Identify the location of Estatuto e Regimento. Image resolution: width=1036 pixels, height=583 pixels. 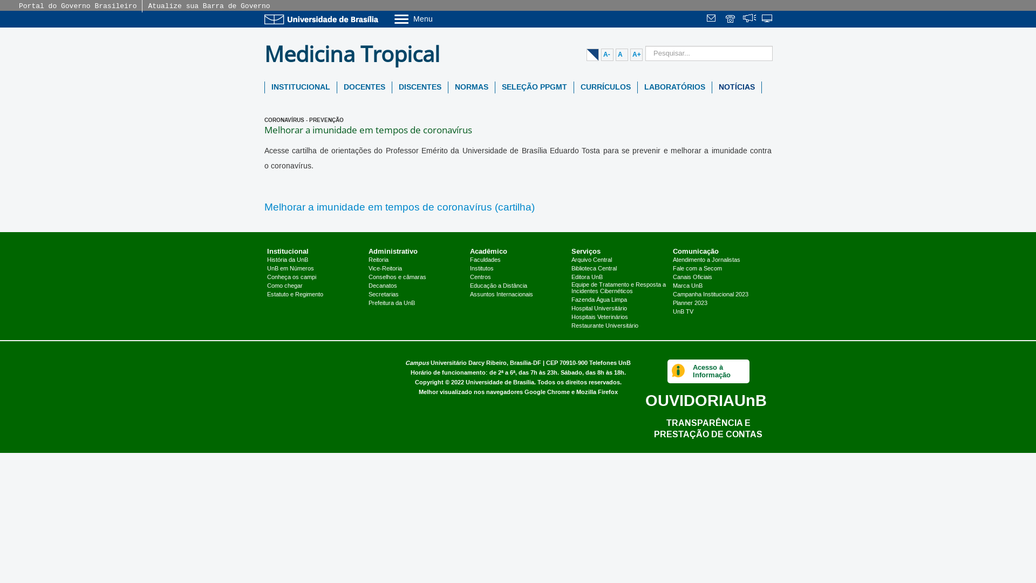
(295, 295).